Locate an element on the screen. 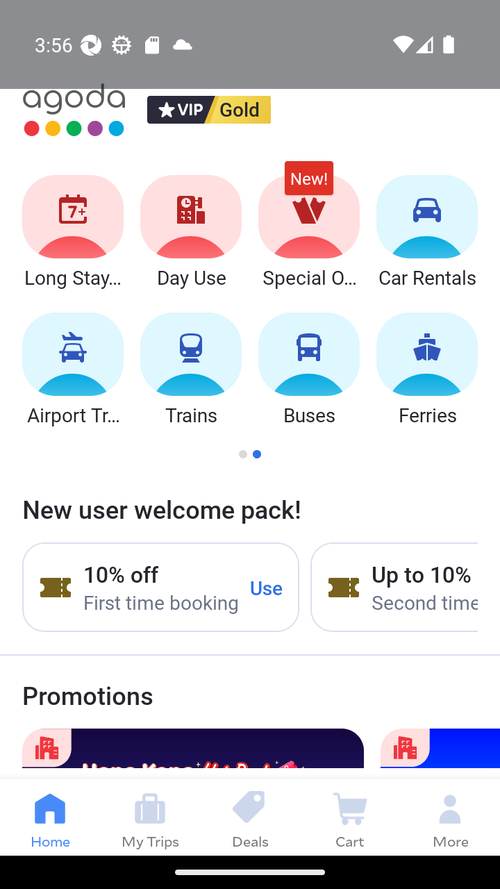 Image resolution: width=500 pixels, height=889 pixels. Home is located at coordinates (50, 817).